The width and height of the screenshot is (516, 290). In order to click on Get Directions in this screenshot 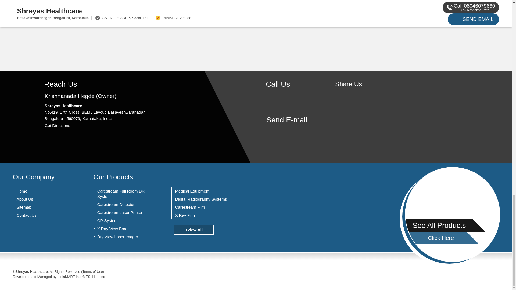, I will do `click(57, 126)`.